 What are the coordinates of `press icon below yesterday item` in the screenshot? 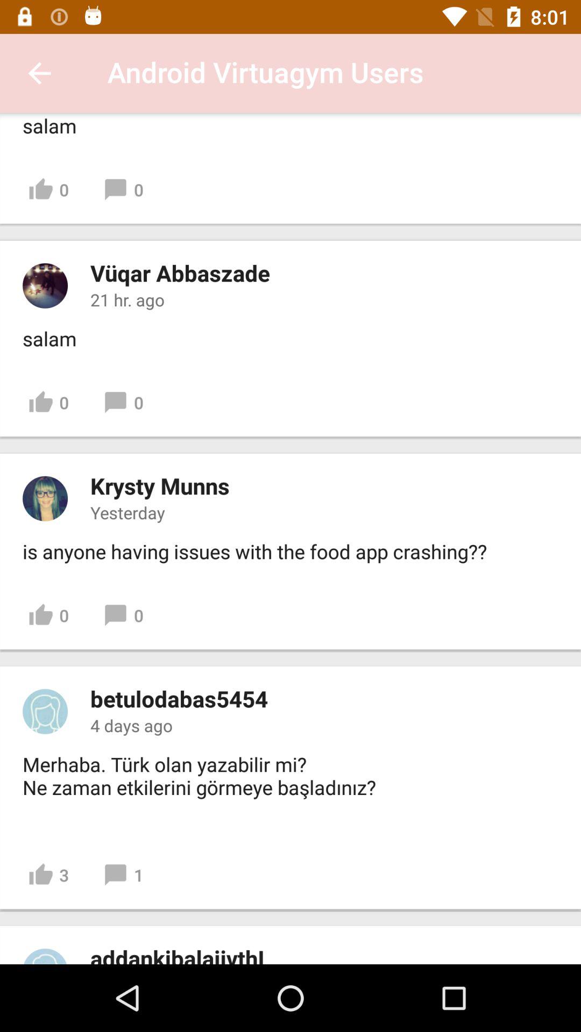 It's located at (255, 551).